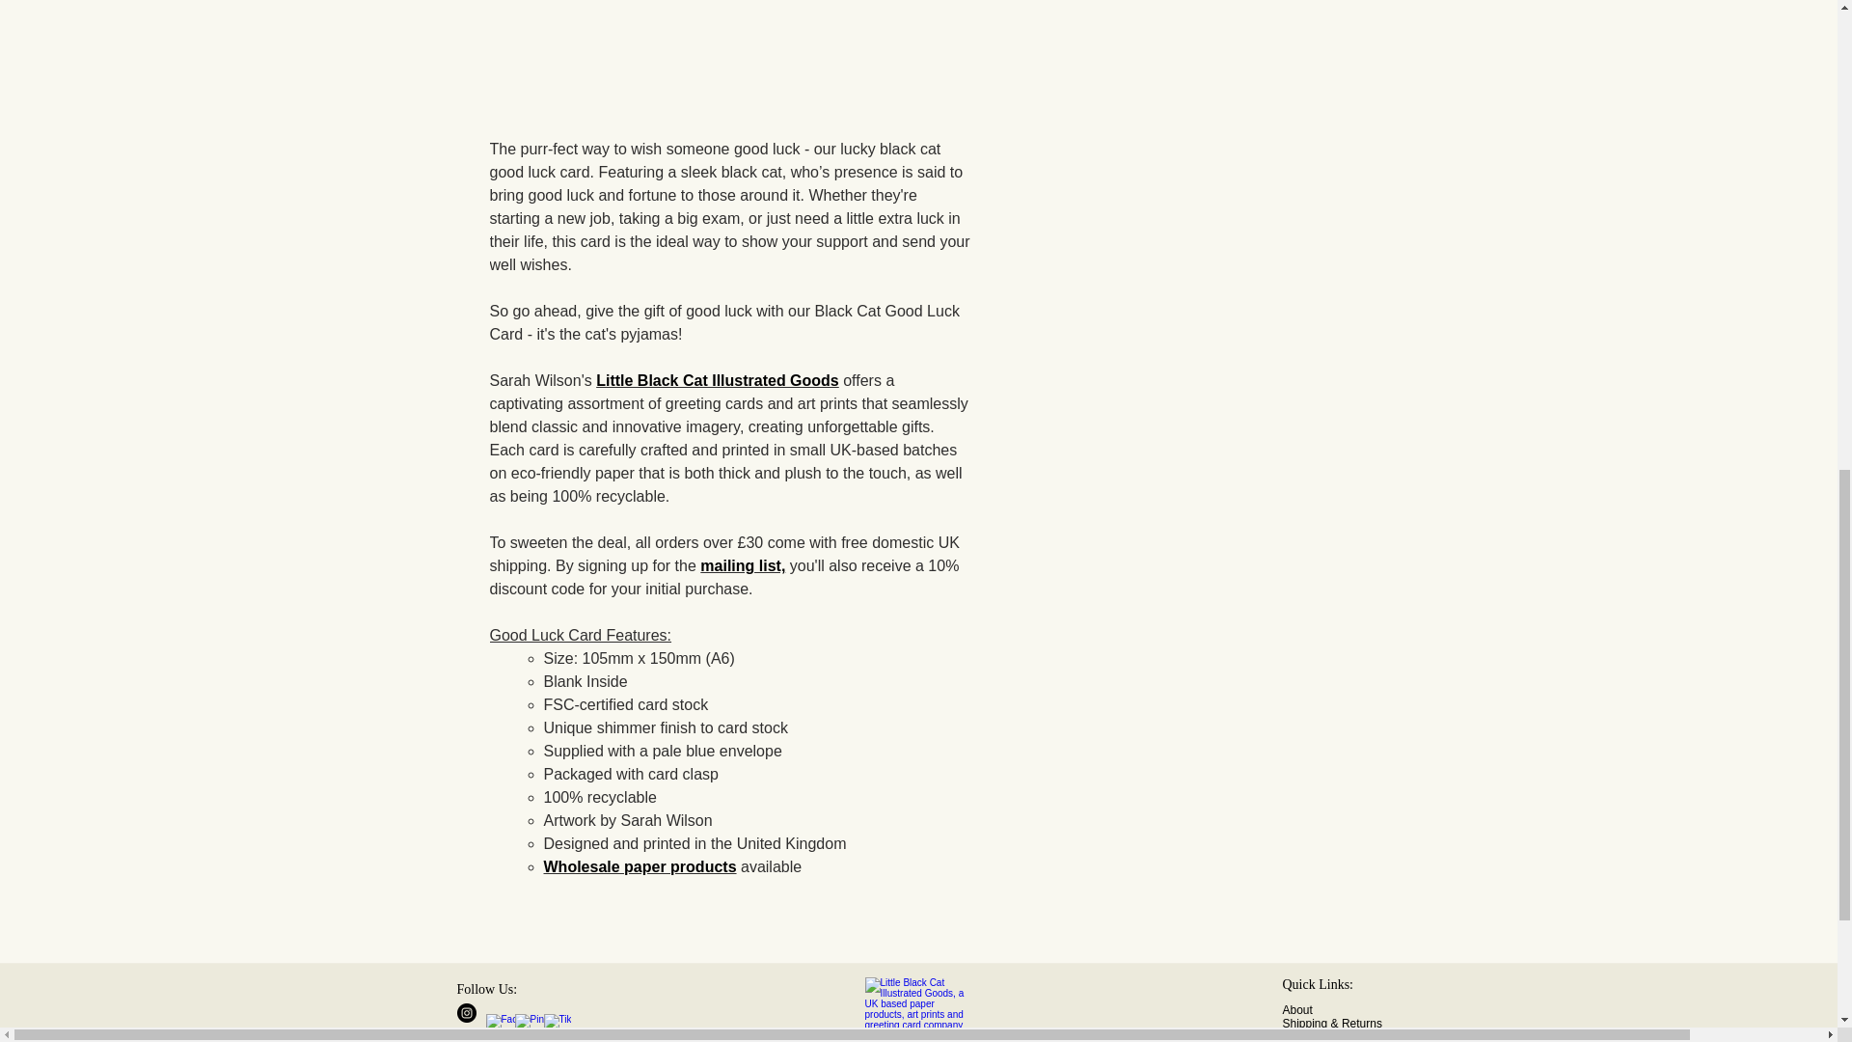 The height and width of the screenshot is (1042, 1852). Describe the element at coordinates (743, 565) in the screenshot. I see `mailing list,` at that location.